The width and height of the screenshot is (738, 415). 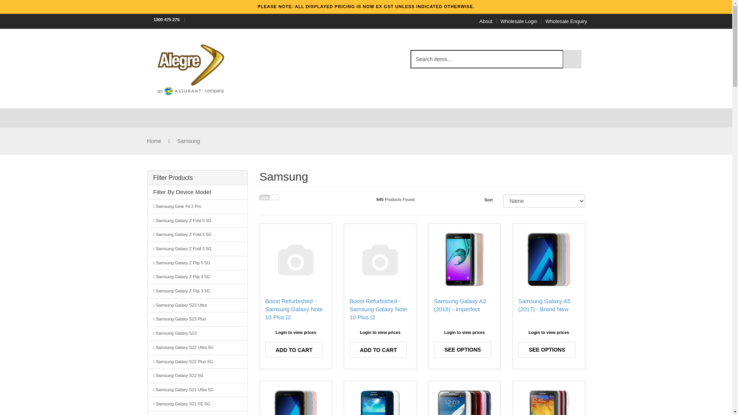 I want to click on SEE OPTIONS, so click(x=463, y=350).